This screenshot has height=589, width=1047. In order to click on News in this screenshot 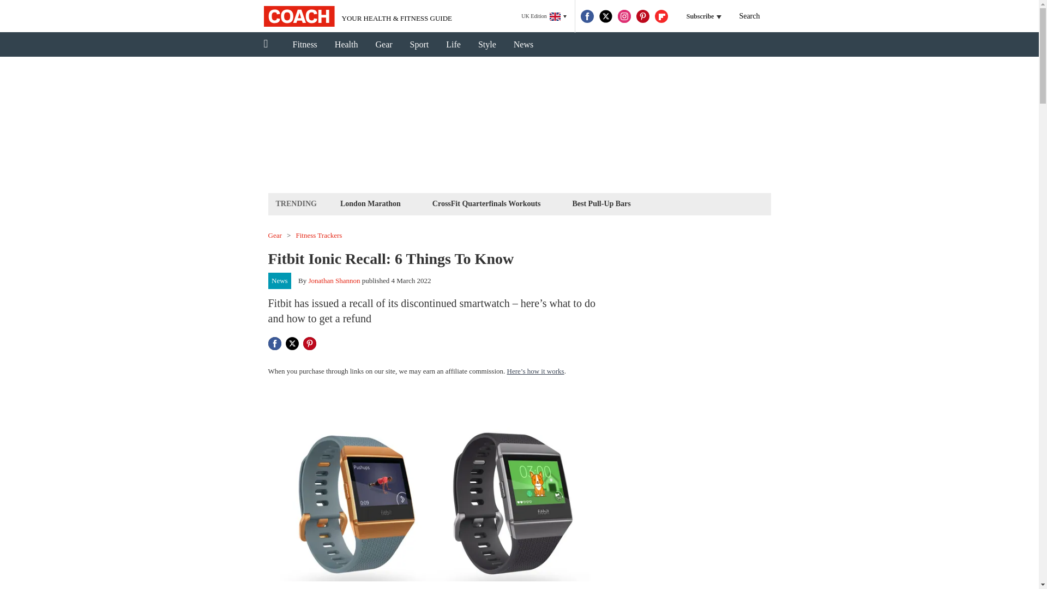, I will do `click(280, 281)`.